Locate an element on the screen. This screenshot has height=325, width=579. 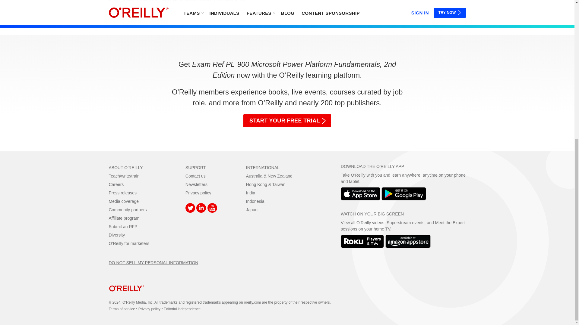
Affiliate program is located at coordinates (124, 218).